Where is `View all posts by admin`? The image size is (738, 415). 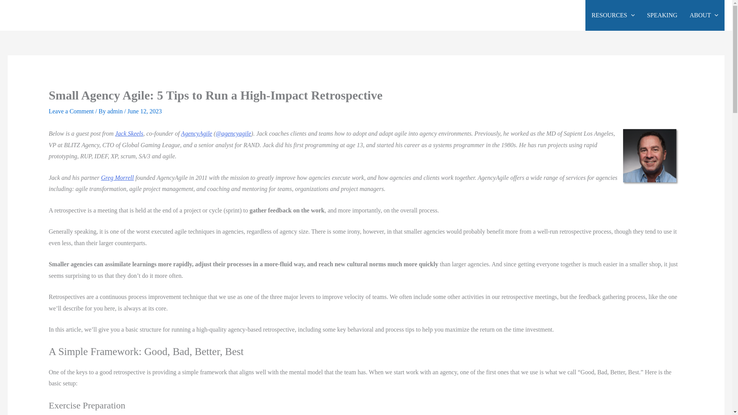
View all posts by admin is located at coordinates (115, 111).